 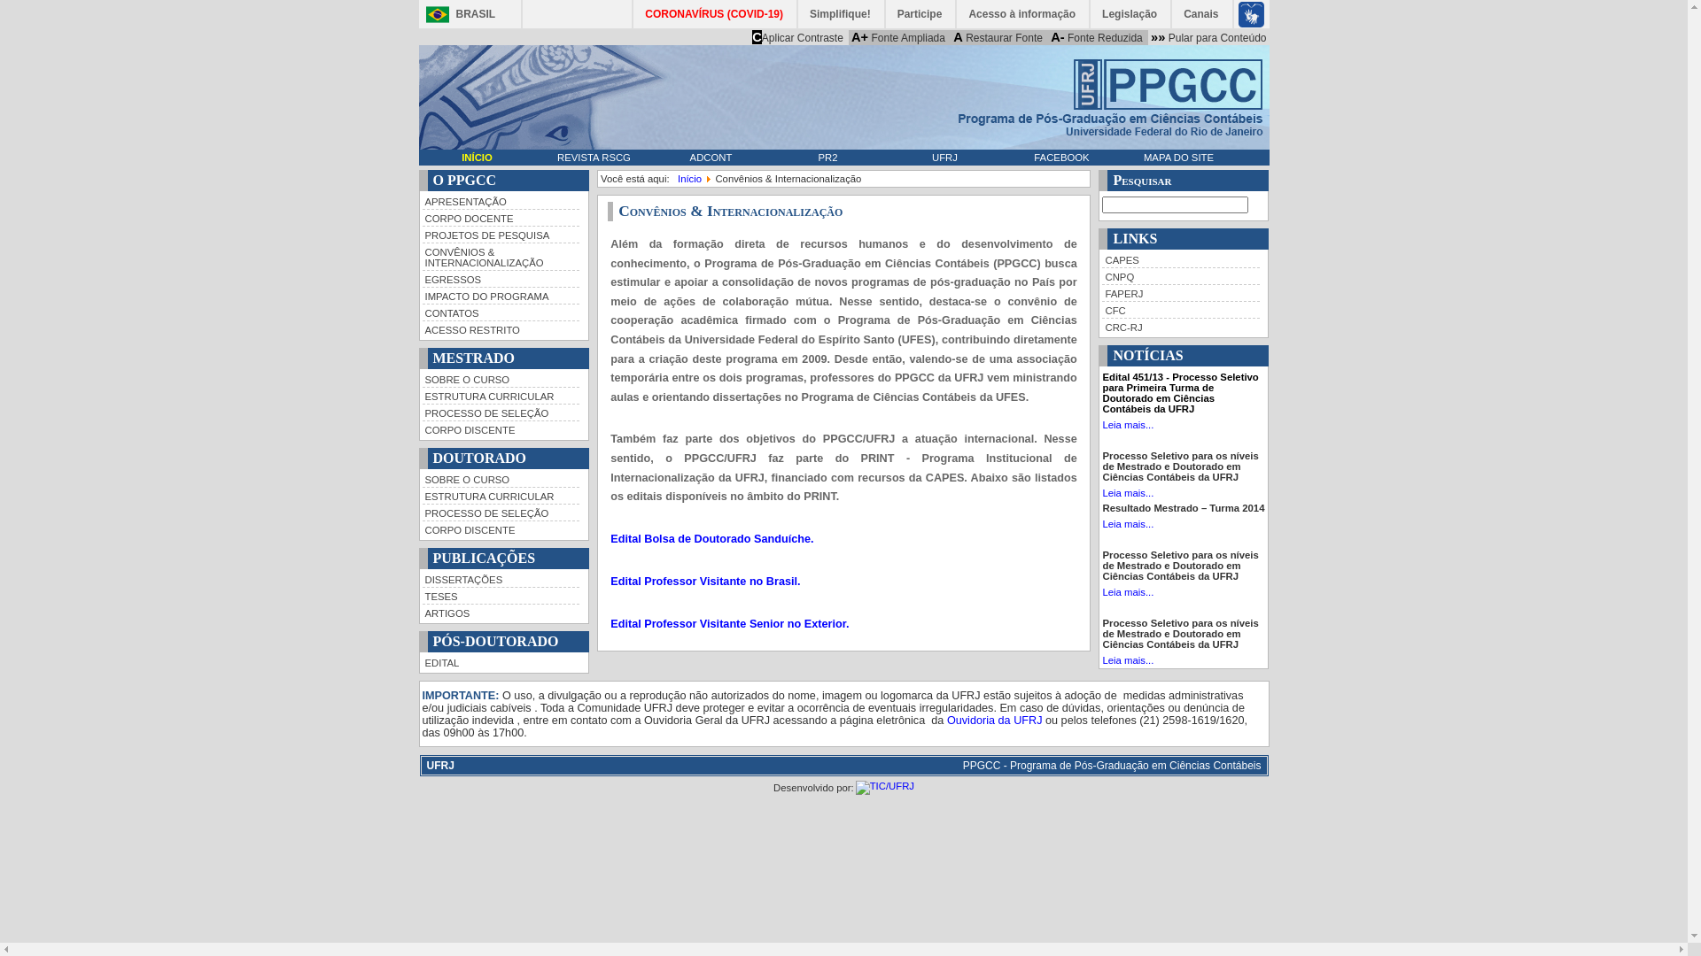 I want to click on Leia mais..., so click(x=1128, y=425).